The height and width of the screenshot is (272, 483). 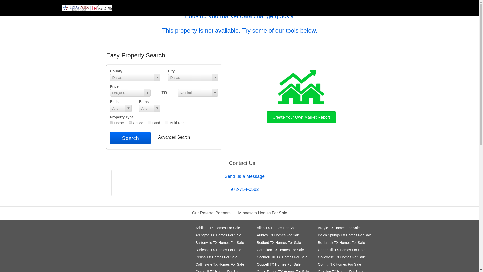 What do you see at coordinates (216, 257) in the screenshot?
I see `Celina TX Homes For Sale` at bounding box center [216, 257].